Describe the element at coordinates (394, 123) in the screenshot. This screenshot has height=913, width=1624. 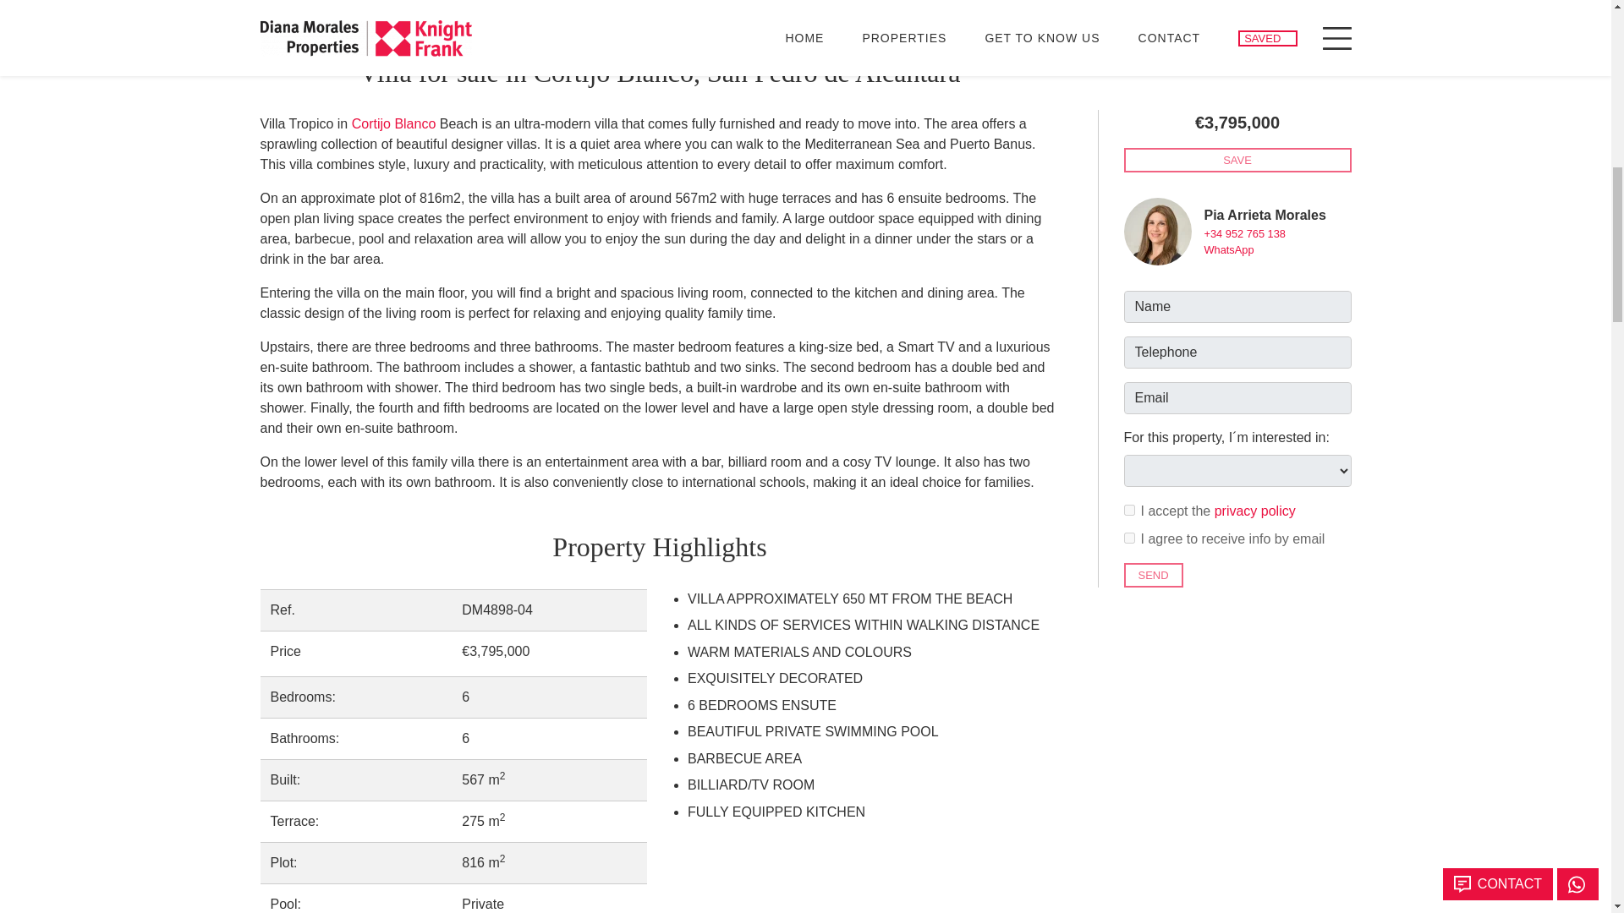
I see `Property for sale in Cortijo Blanco` at that location.